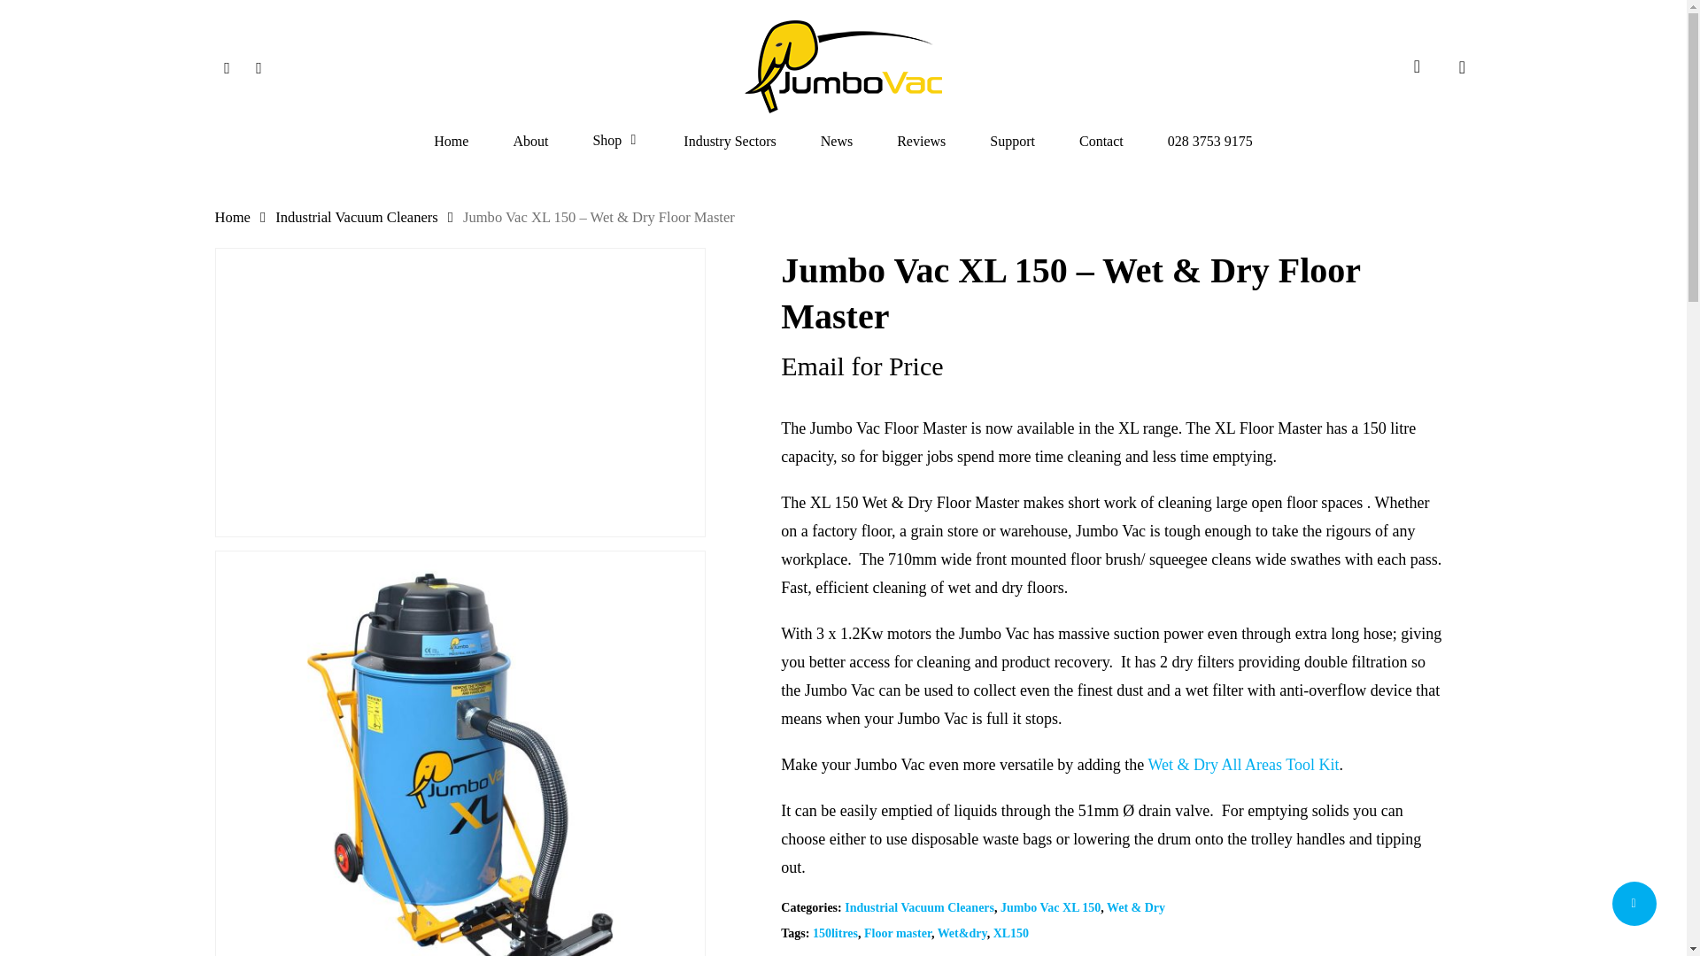 This screenshot has width=1700, height=956. What do you see at coordinates (227, 66) in the screenshot?
I see `Twitter` at bounding box center [227, 66].